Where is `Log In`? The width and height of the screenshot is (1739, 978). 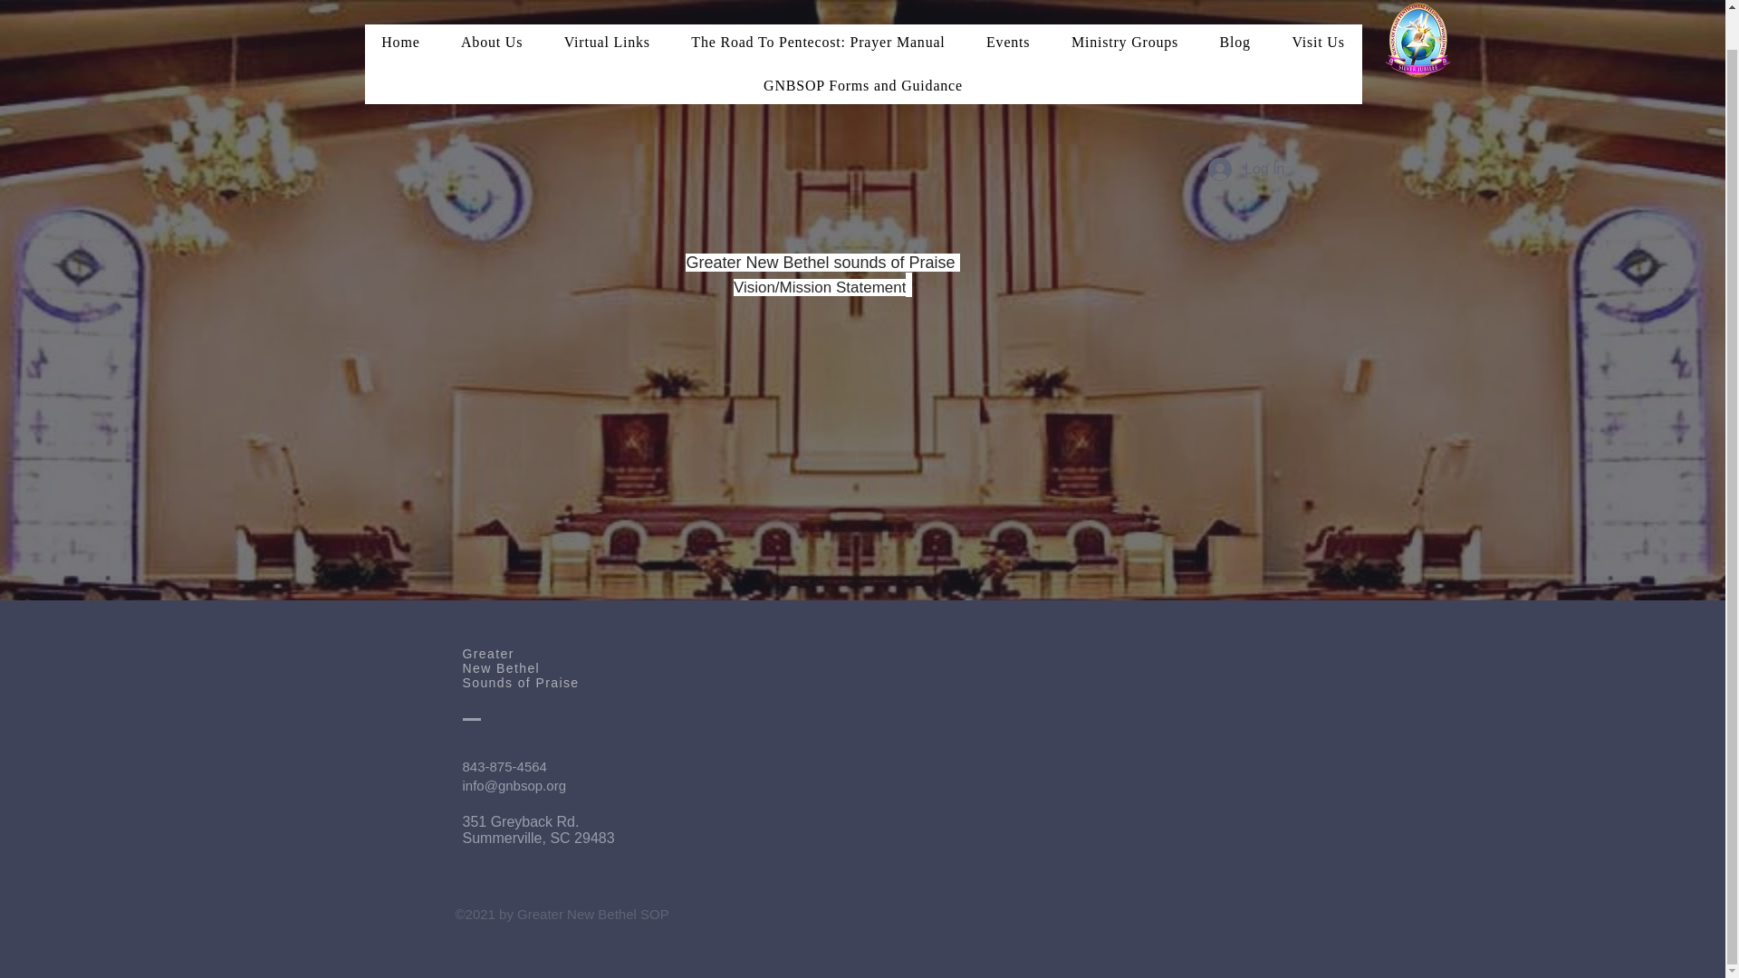 Log In is located at coordinates (1246, 130).